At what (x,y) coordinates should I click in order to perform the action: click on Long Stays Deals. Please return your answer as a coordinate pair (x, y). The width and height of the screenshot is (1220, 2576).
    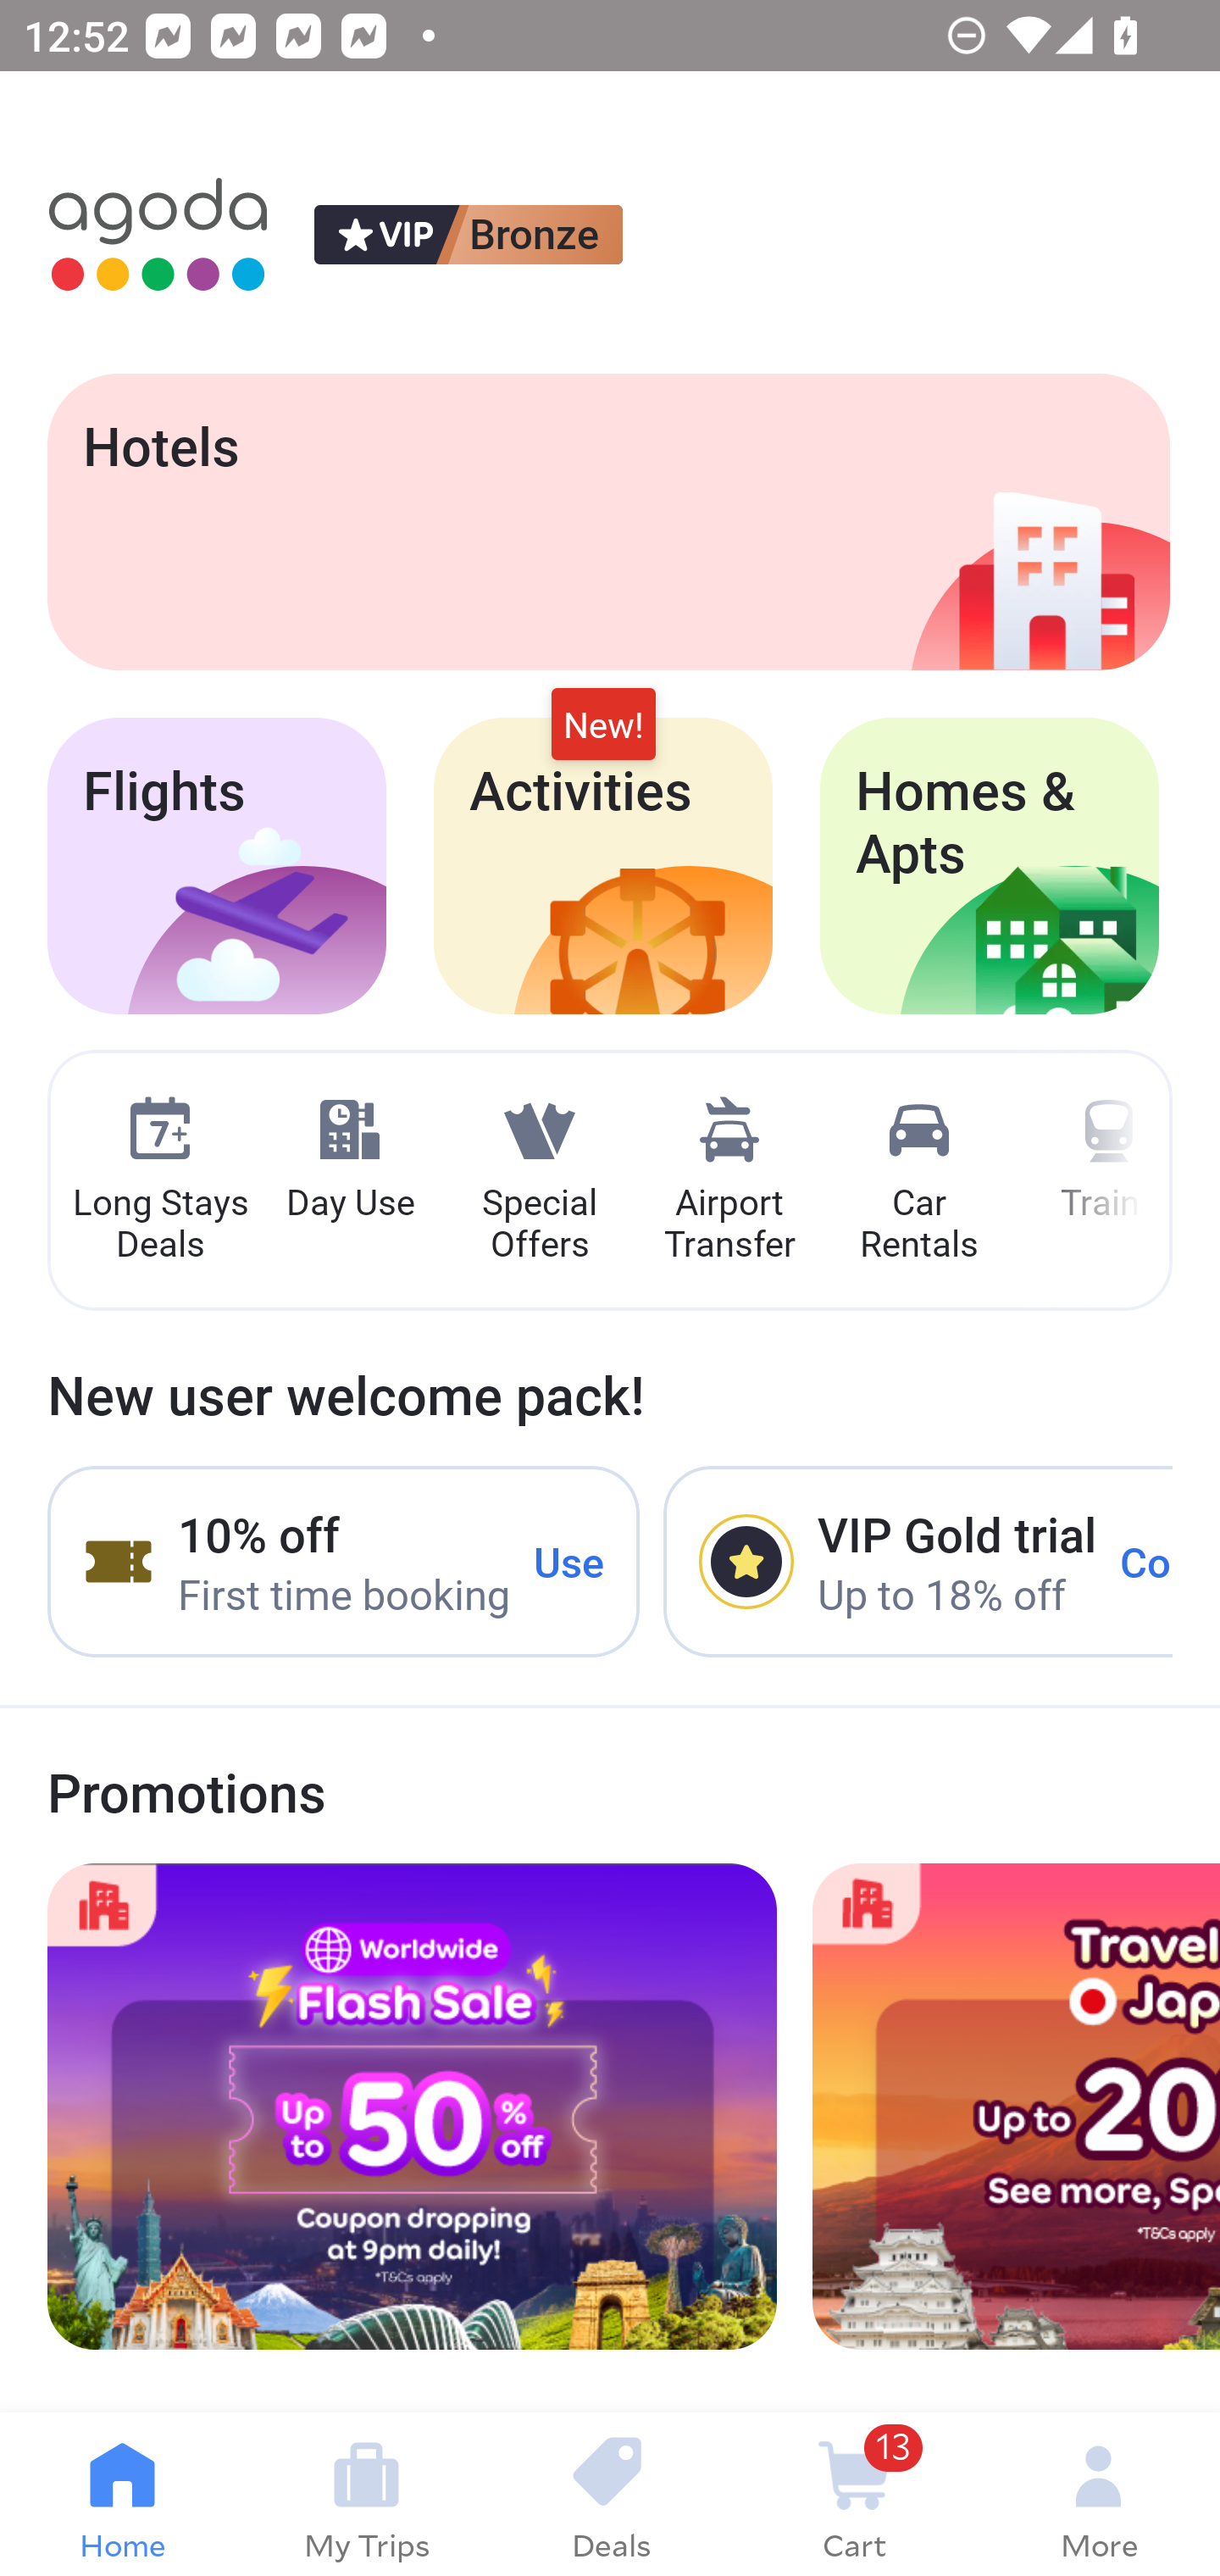
    Looking at the image, I should click on (159, 1181).